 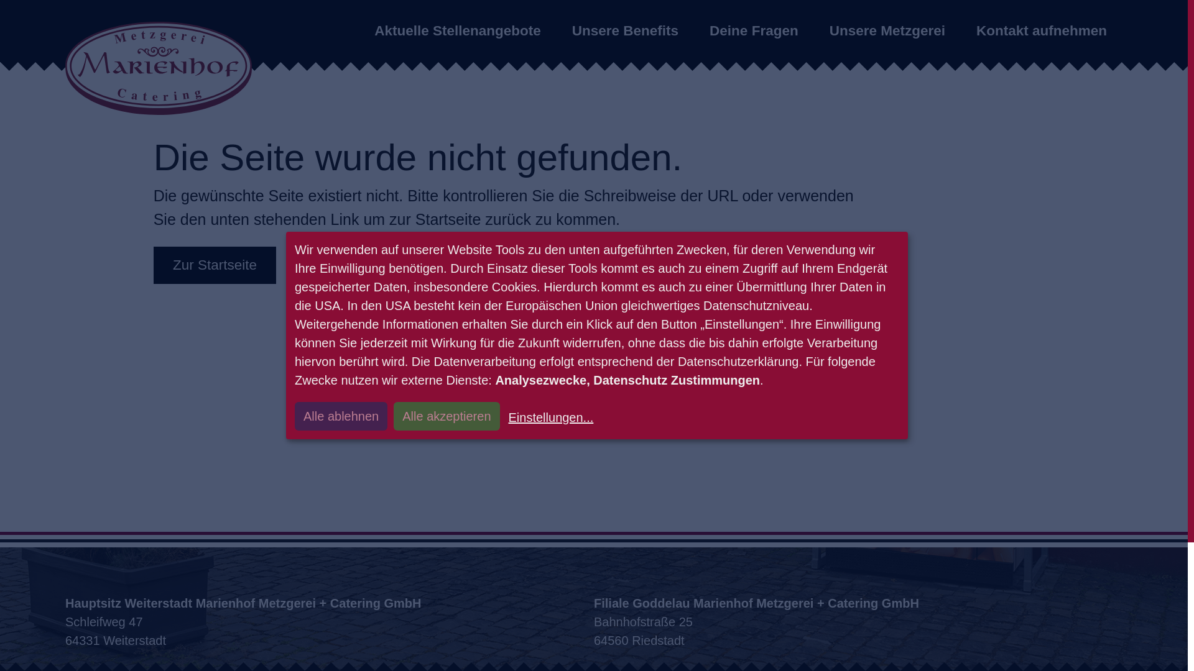 I want to click on Zur Startseite, so click(x=215, y=265).